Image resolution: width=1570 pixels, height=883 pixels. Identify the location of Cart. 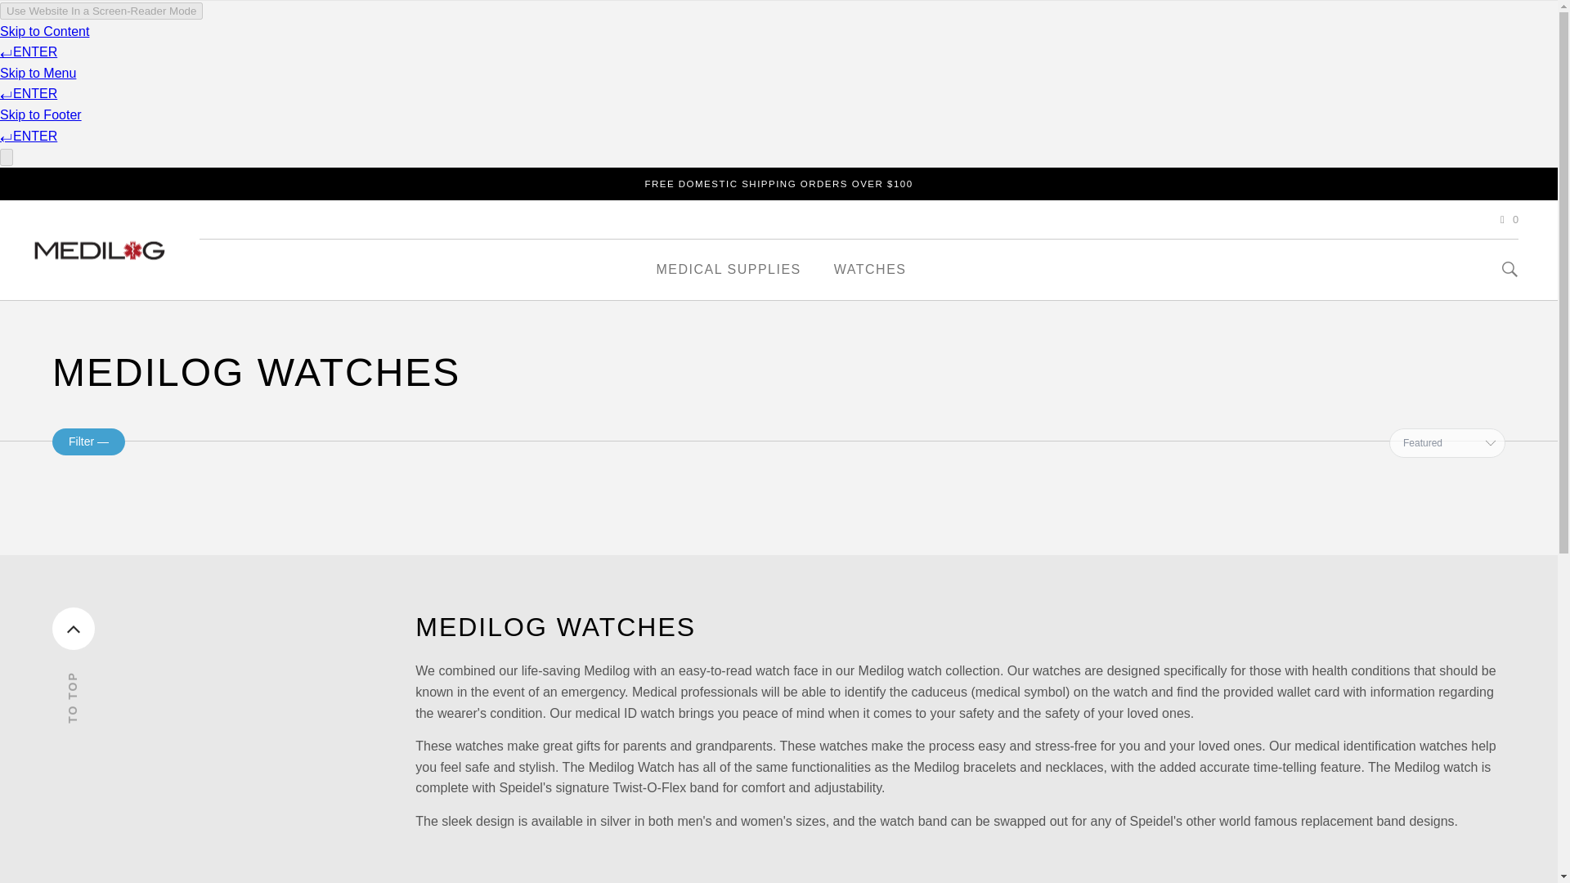
(1506, 221).